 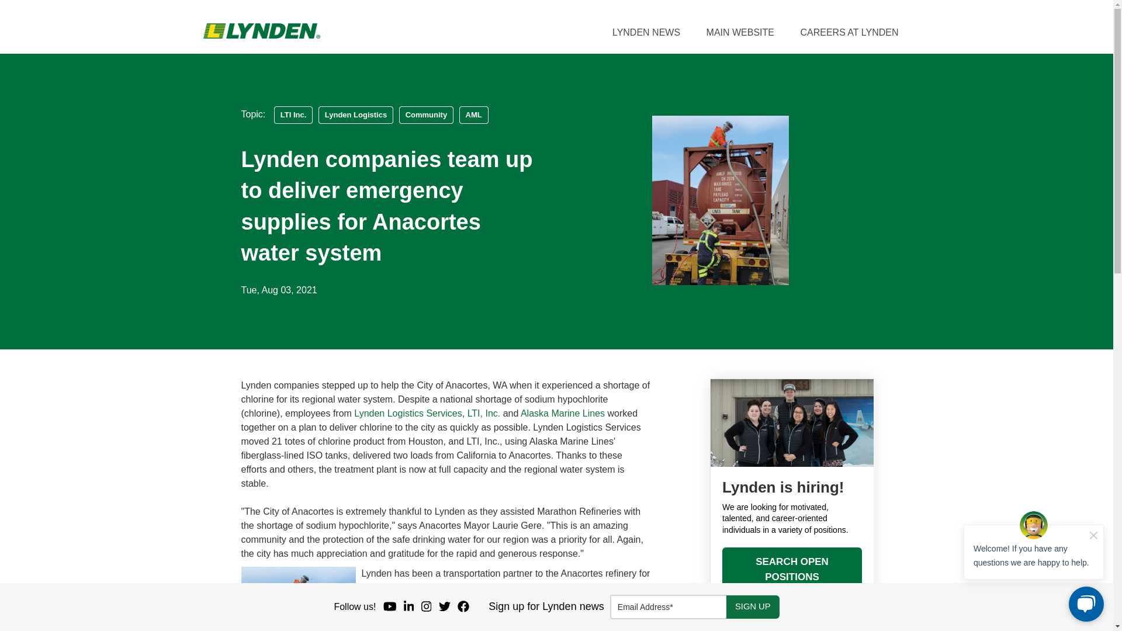 I want to click on MAIN WEBSITE, so click(x=740, y=32).